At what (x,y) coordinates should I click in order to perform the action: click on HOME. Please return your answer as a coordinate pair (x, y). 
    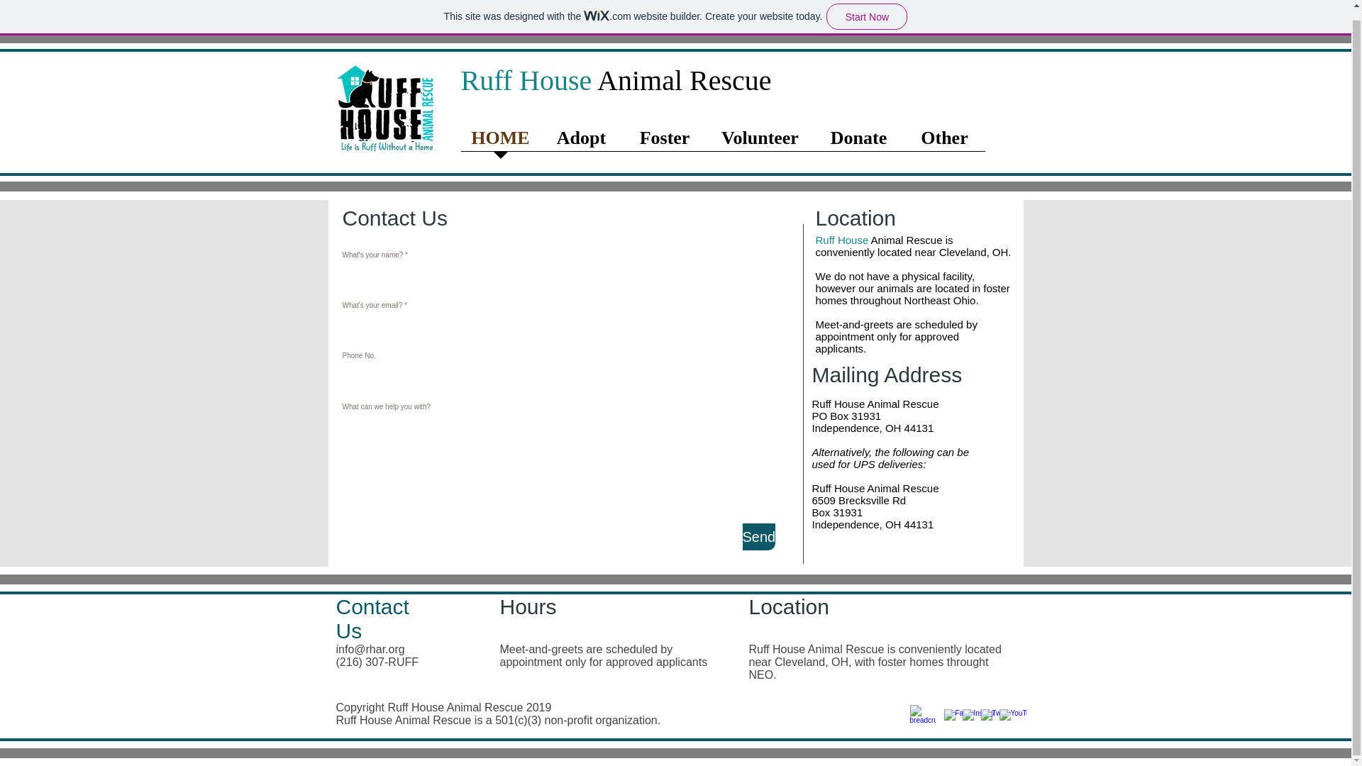
    Looking at the image, I should click on (501, 143).